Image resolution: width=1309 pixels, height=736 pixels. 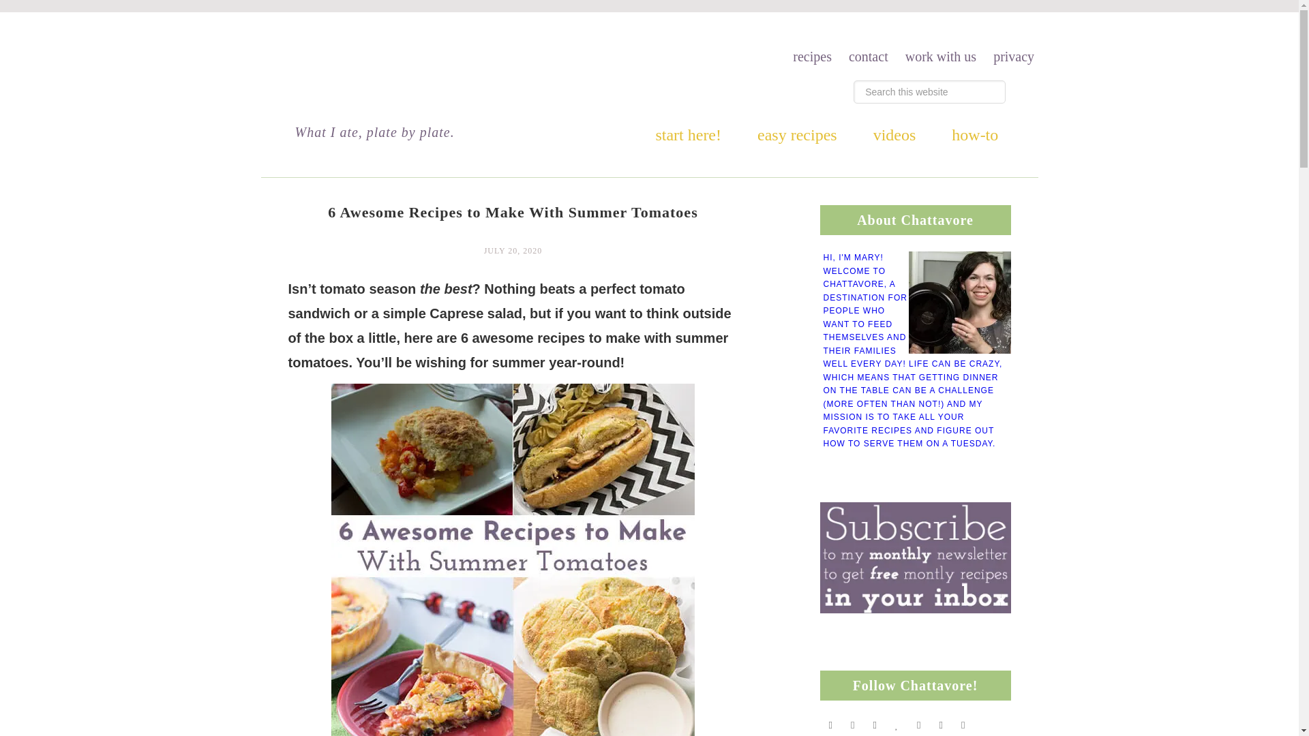 What do you see at coordinates (830, 724) in the screenshot?
I see `Twitter` at bounding box center [830, 724].